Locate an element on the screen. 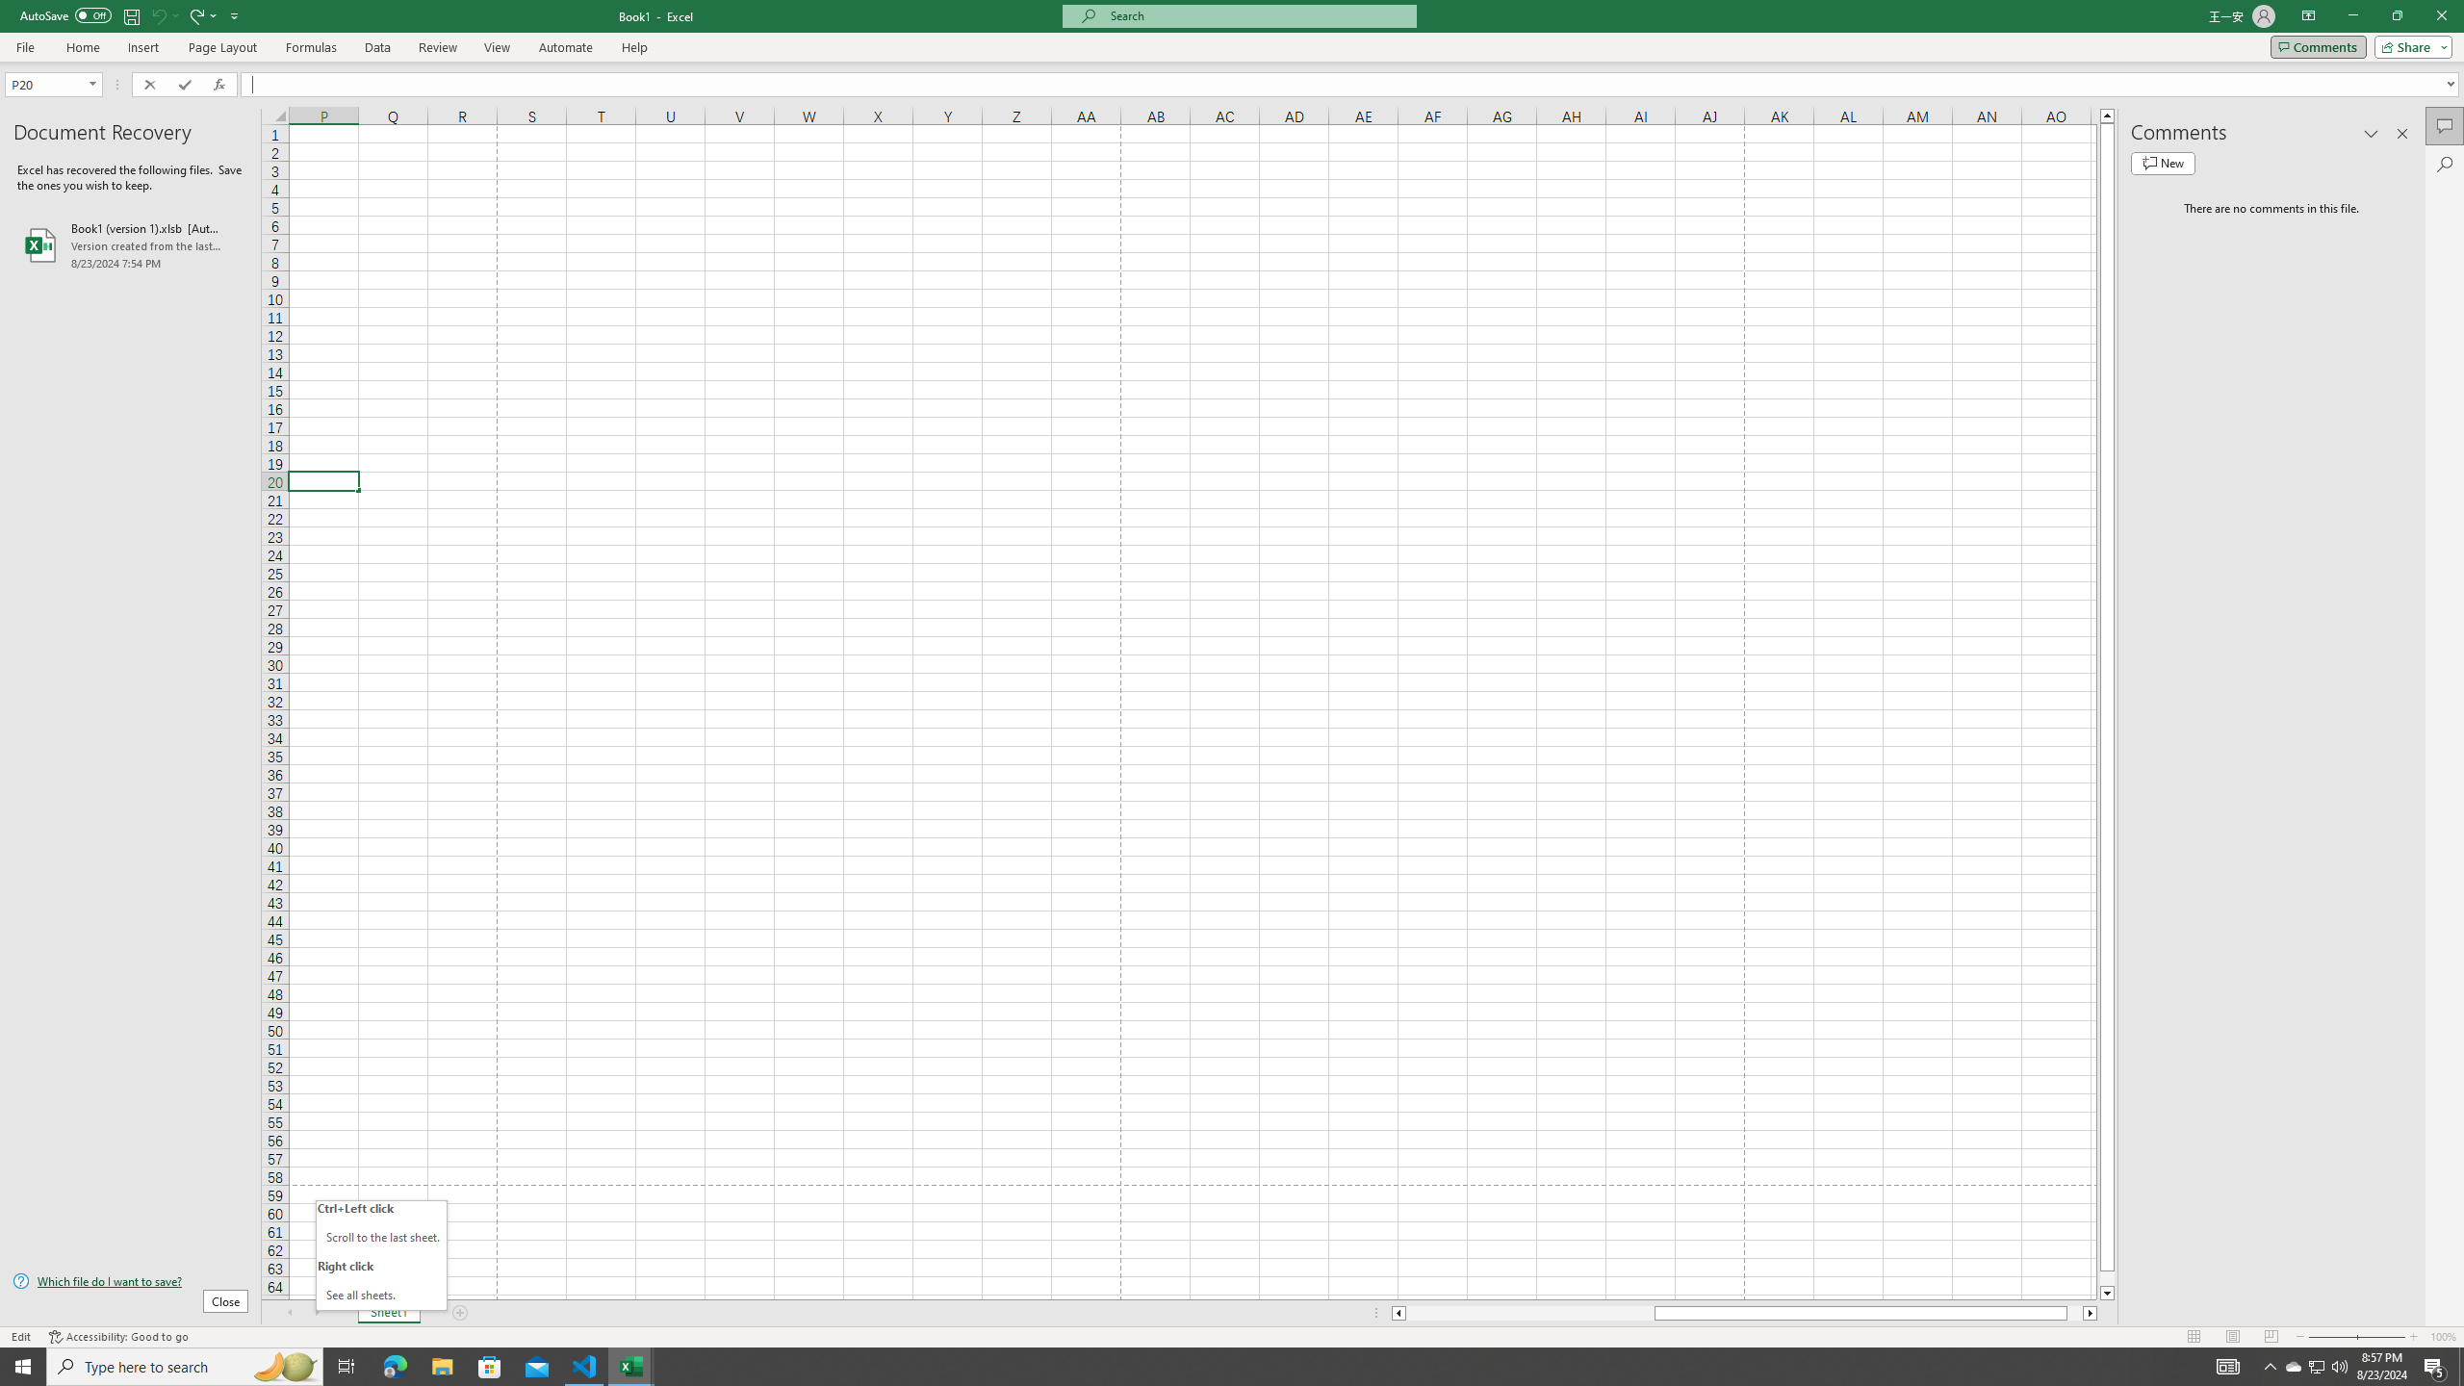  Redo is located at coordinates (196, 15).